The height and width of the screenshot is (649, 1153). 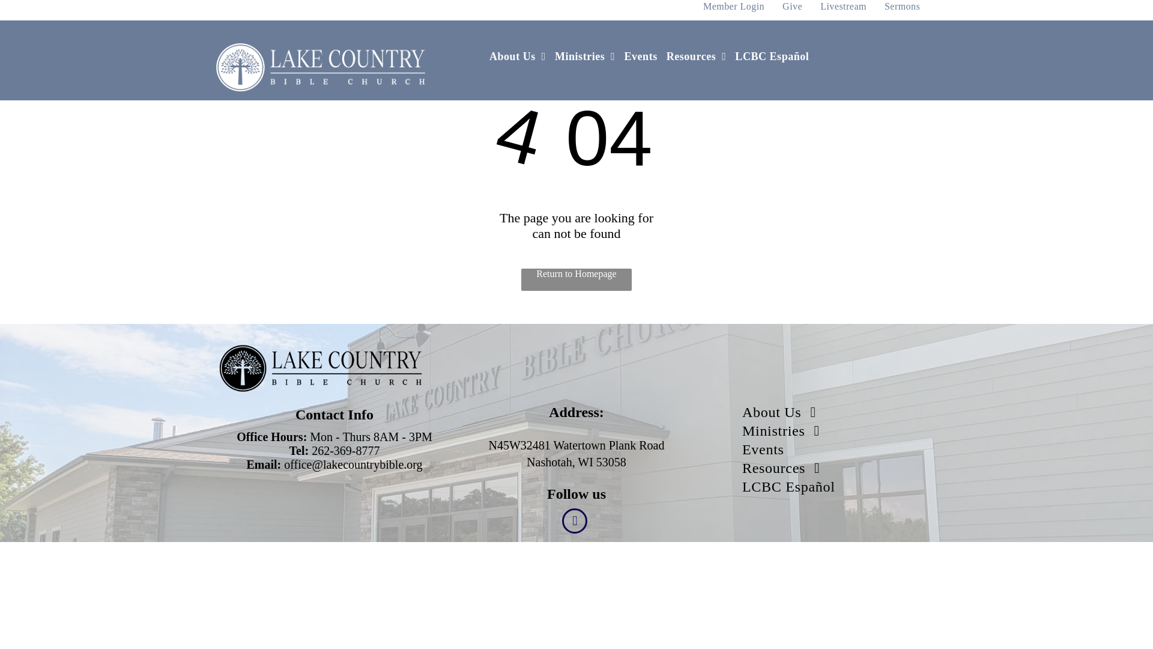 What do you see at coordinates (793, 7) in the screenshot?
I see `Give` at bounding box center [793, 7].